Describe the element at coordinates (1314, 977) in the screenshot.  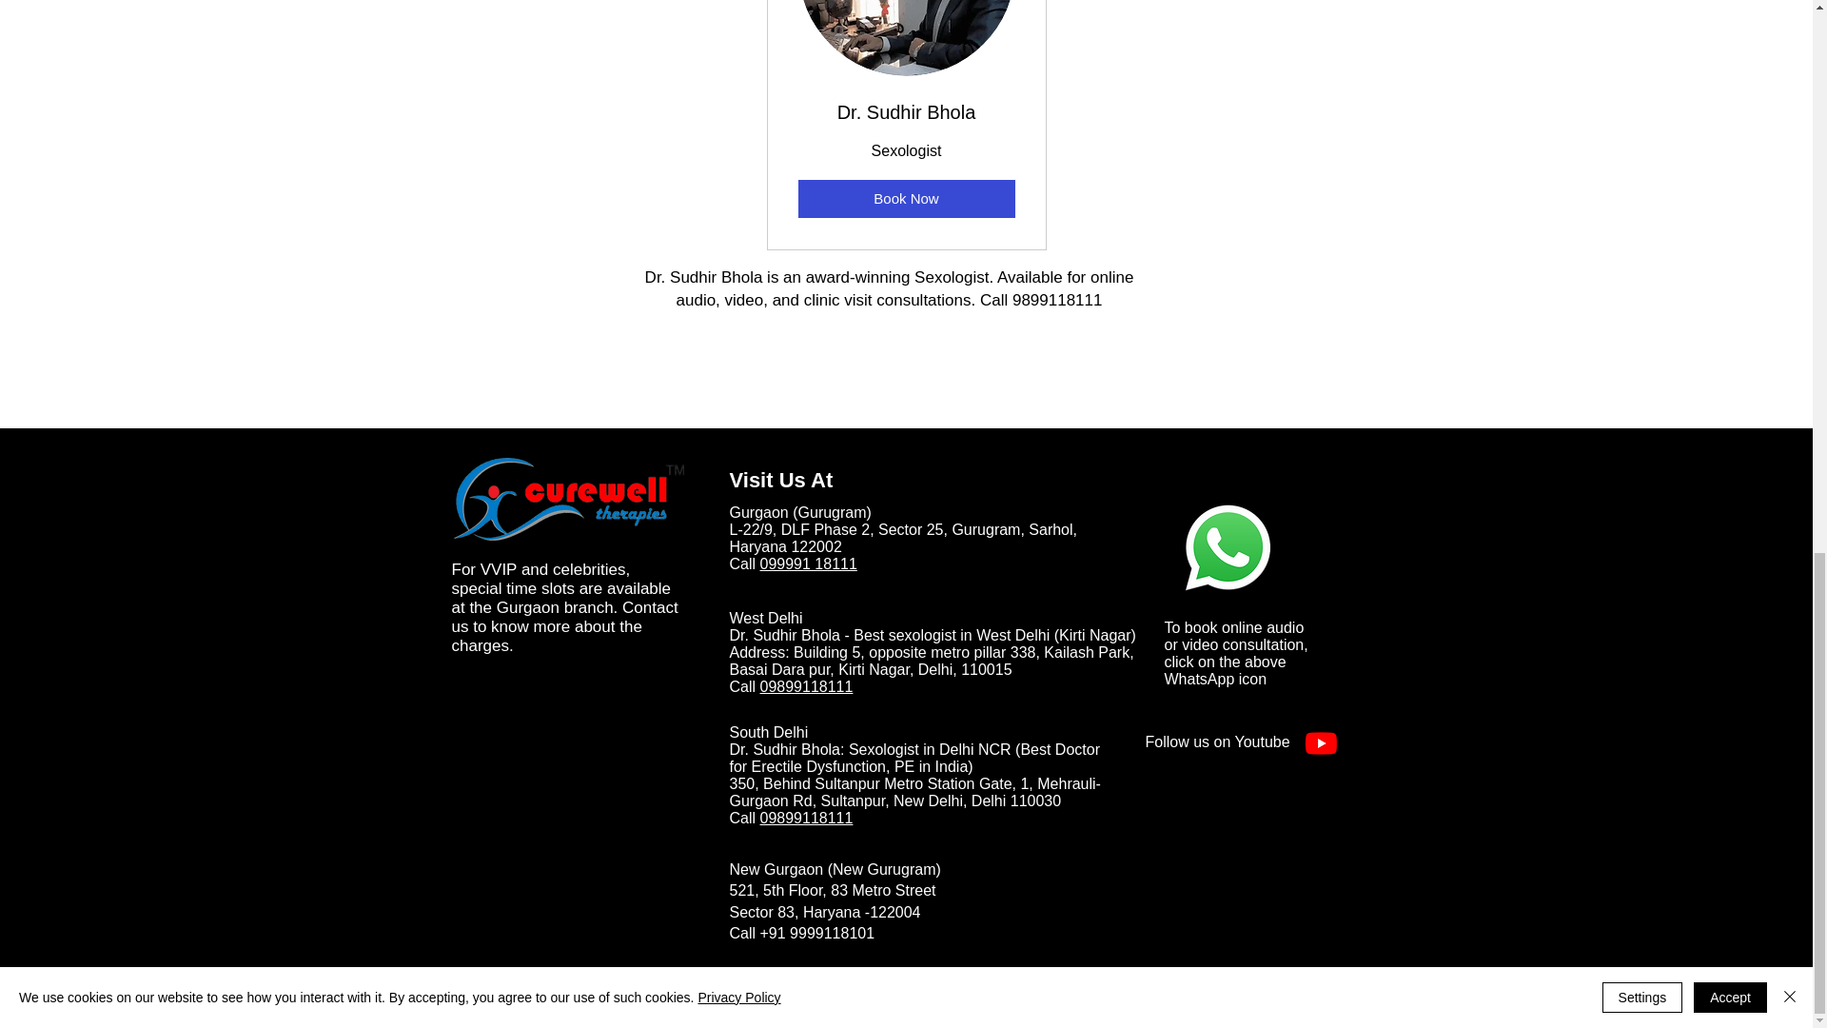
I see `Contact Us` at that location.